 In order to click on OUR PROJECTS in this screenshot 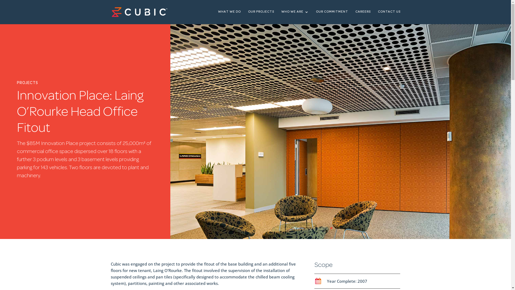, I will do `click(261, 17)`.